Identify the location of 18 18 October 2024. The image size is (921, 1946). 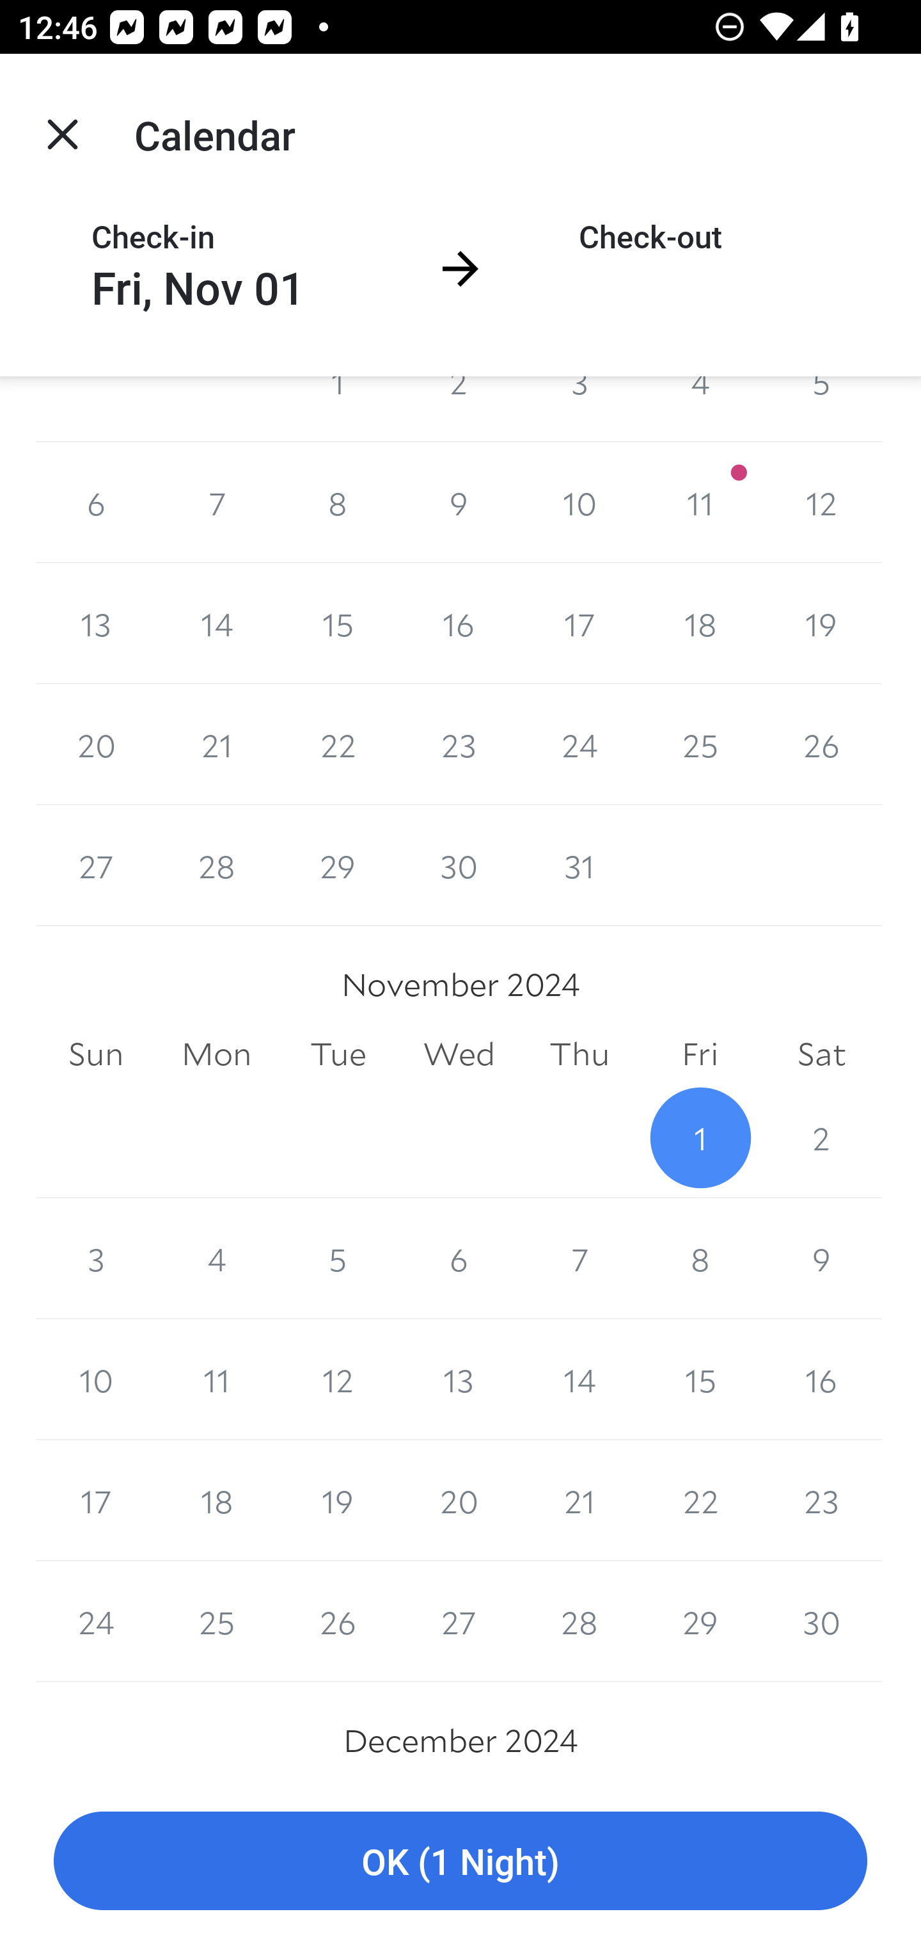
(700, 623).